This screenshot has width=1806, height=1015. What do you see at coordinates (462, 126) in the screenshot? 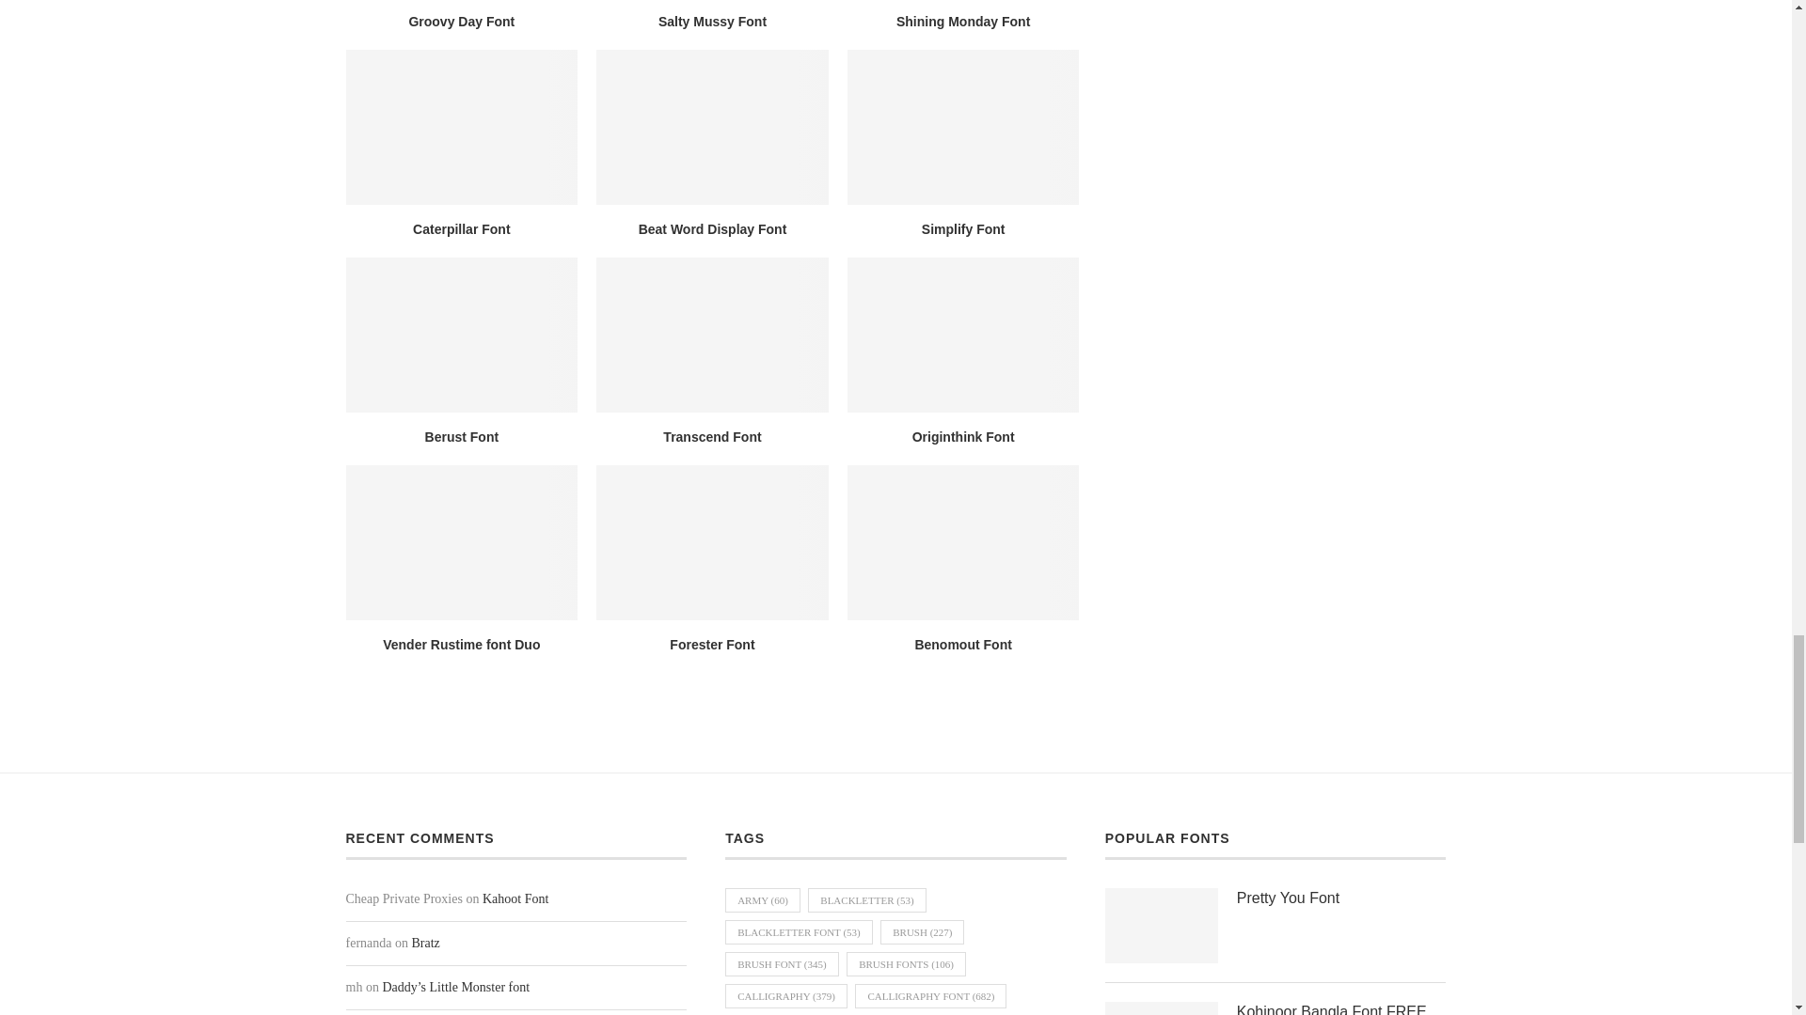
I see `Caterpillar Font` at bounding box center [462, 126].